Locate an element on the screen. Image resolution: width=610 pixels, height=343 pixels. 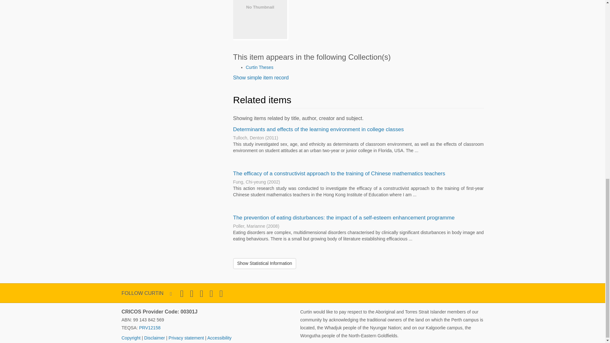
Follow Curtin University on Instagram is located at coordinates (201, 293).